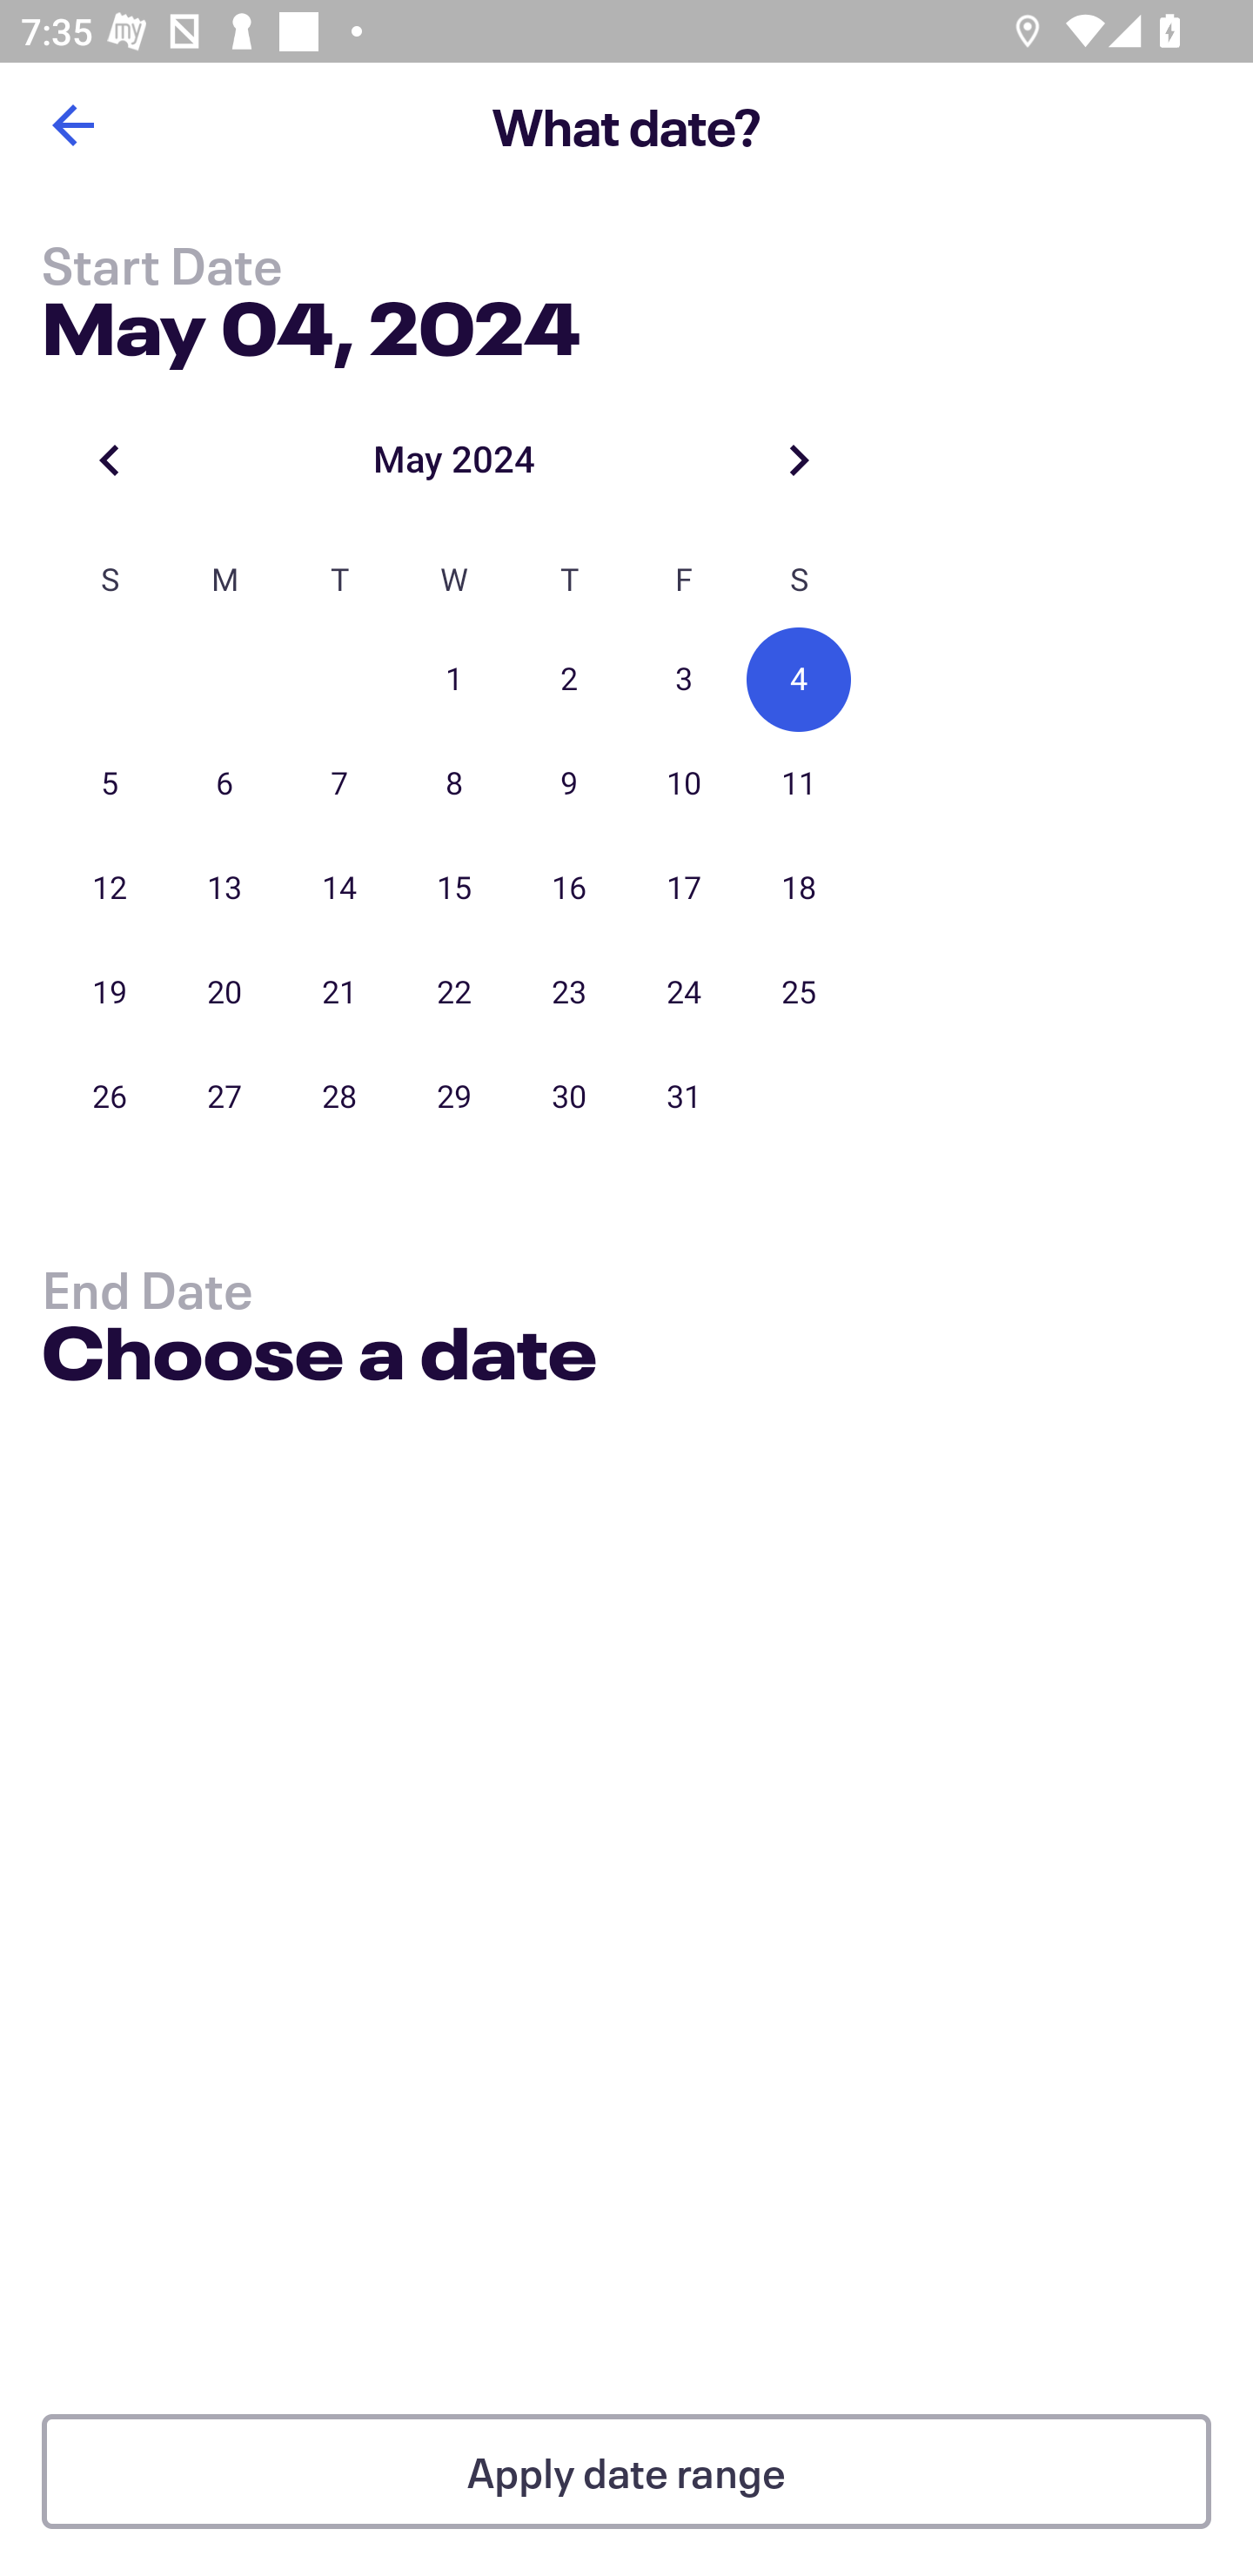  I want to click on 28 28 May 2024, so click(339, 1097).